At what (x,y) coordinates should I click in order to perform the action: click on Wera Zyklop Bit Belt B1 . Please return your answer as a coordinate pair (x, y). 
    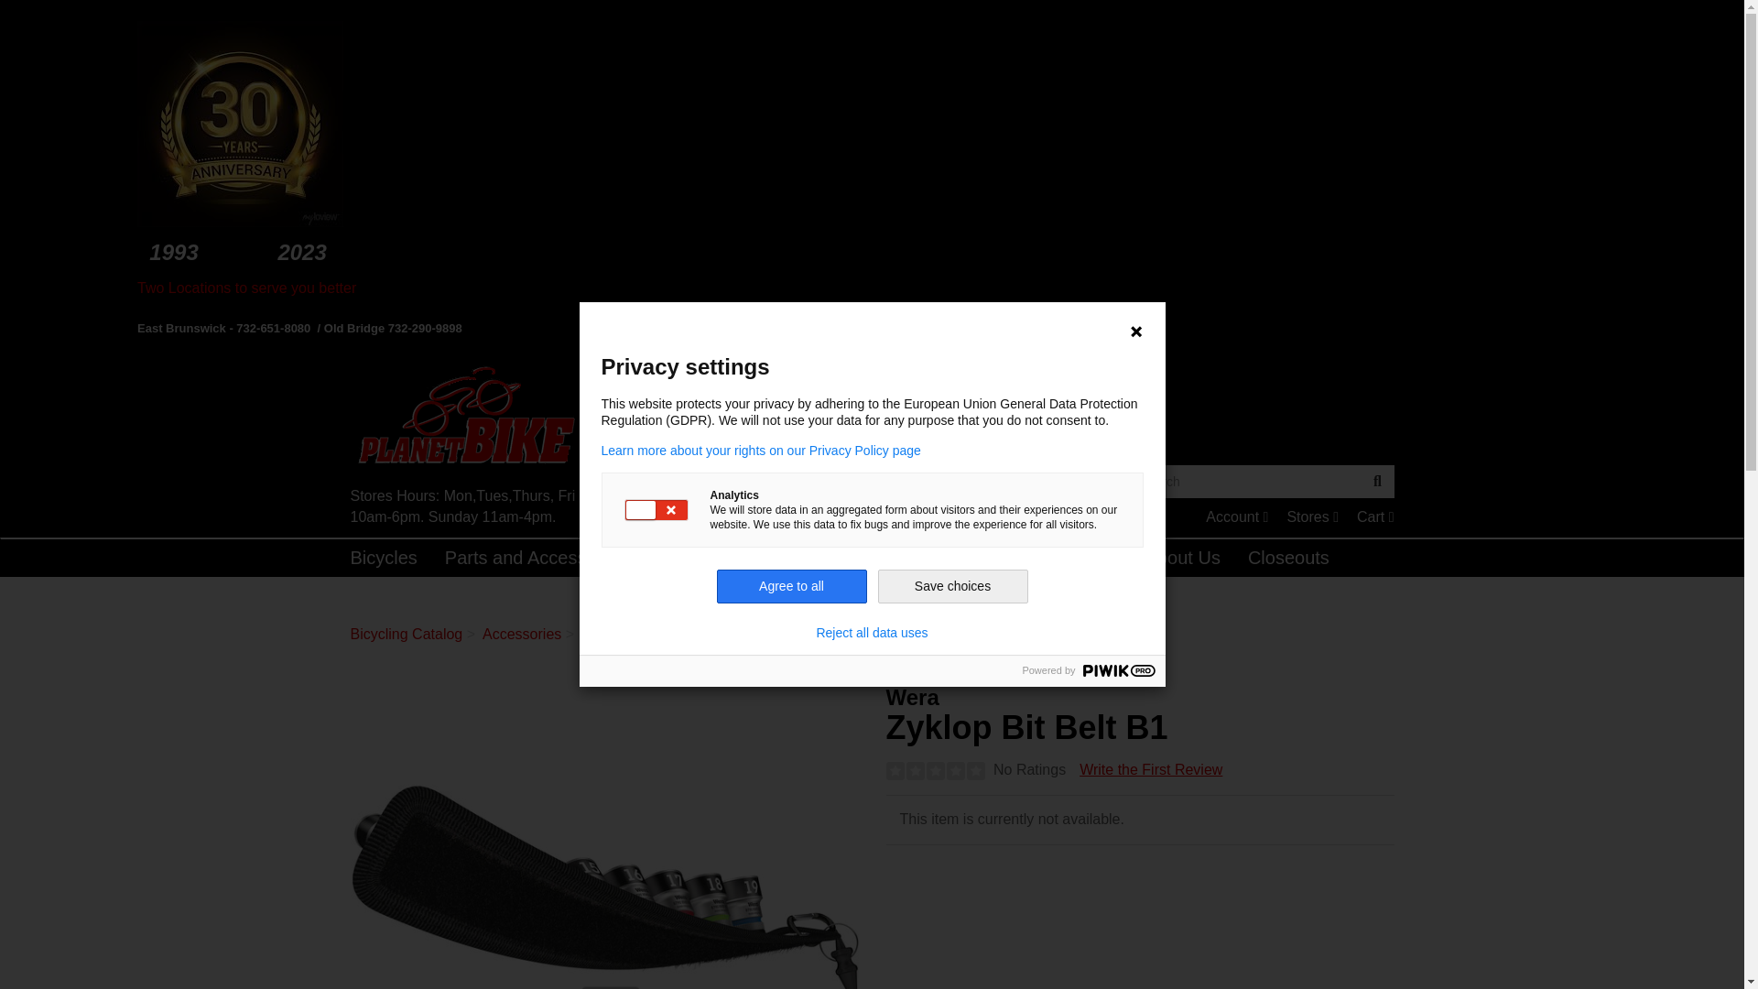
    Looking at the image, I should click on (868, 557).